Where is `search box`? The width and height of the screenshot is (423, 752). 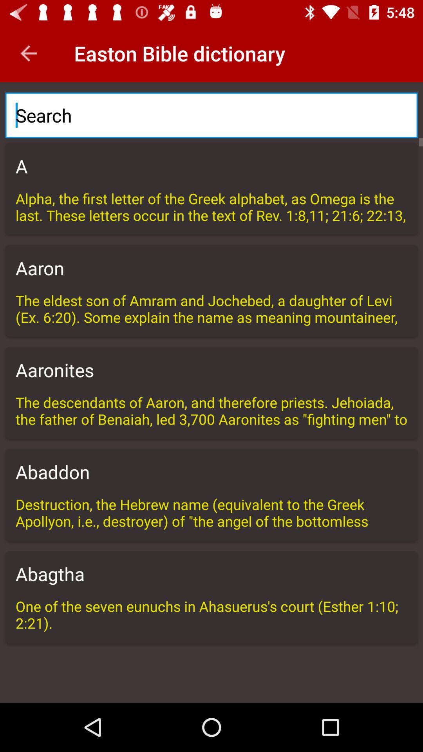 search box is located at coordinates (211, 115).